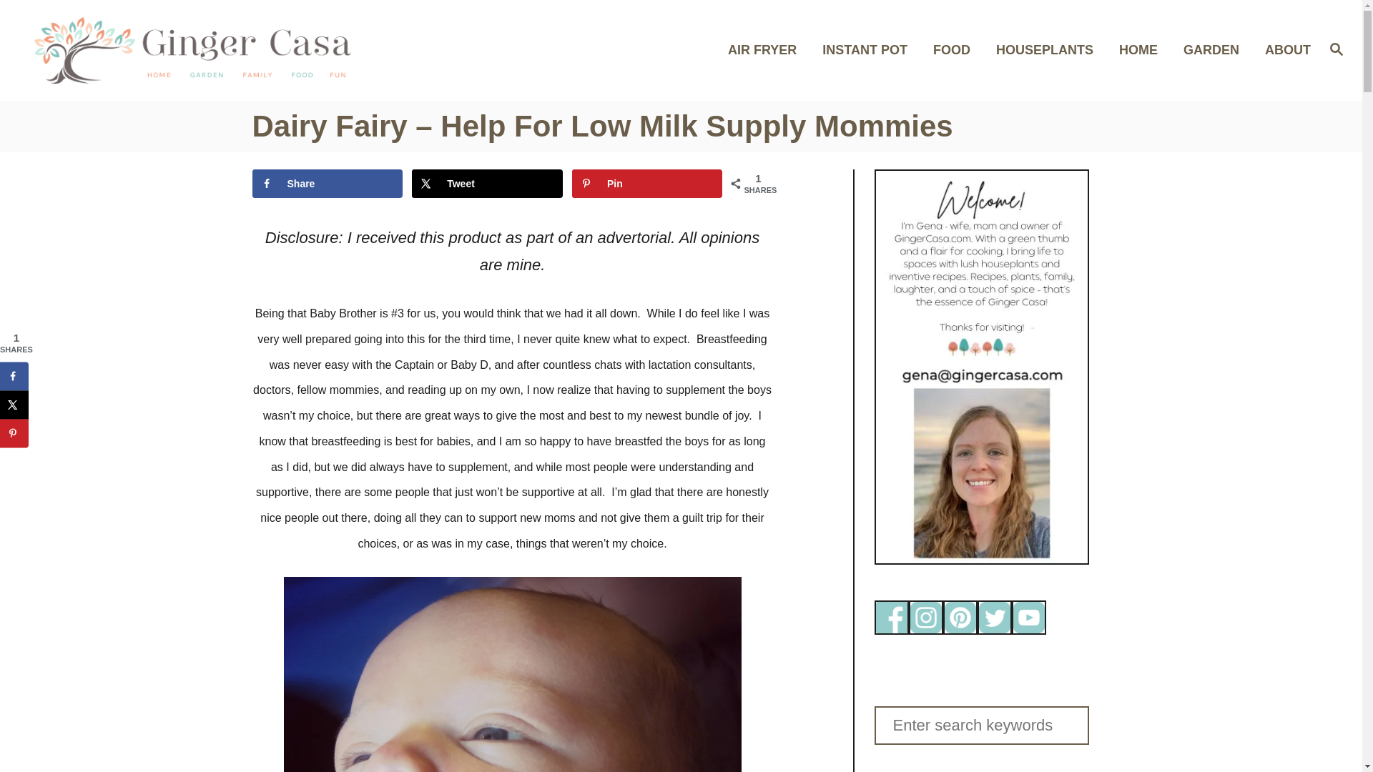 The image size is (1373, 772). What do you see at coordinates (869, 50) in the screenshot?
I see `INSTANT POT` at bounding box center [869, 50].